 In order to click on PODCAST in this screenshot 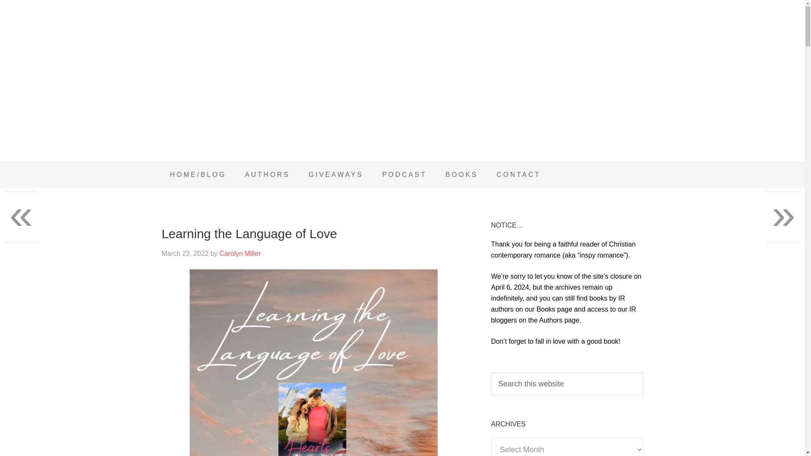, I will do `click(404, 175)`.